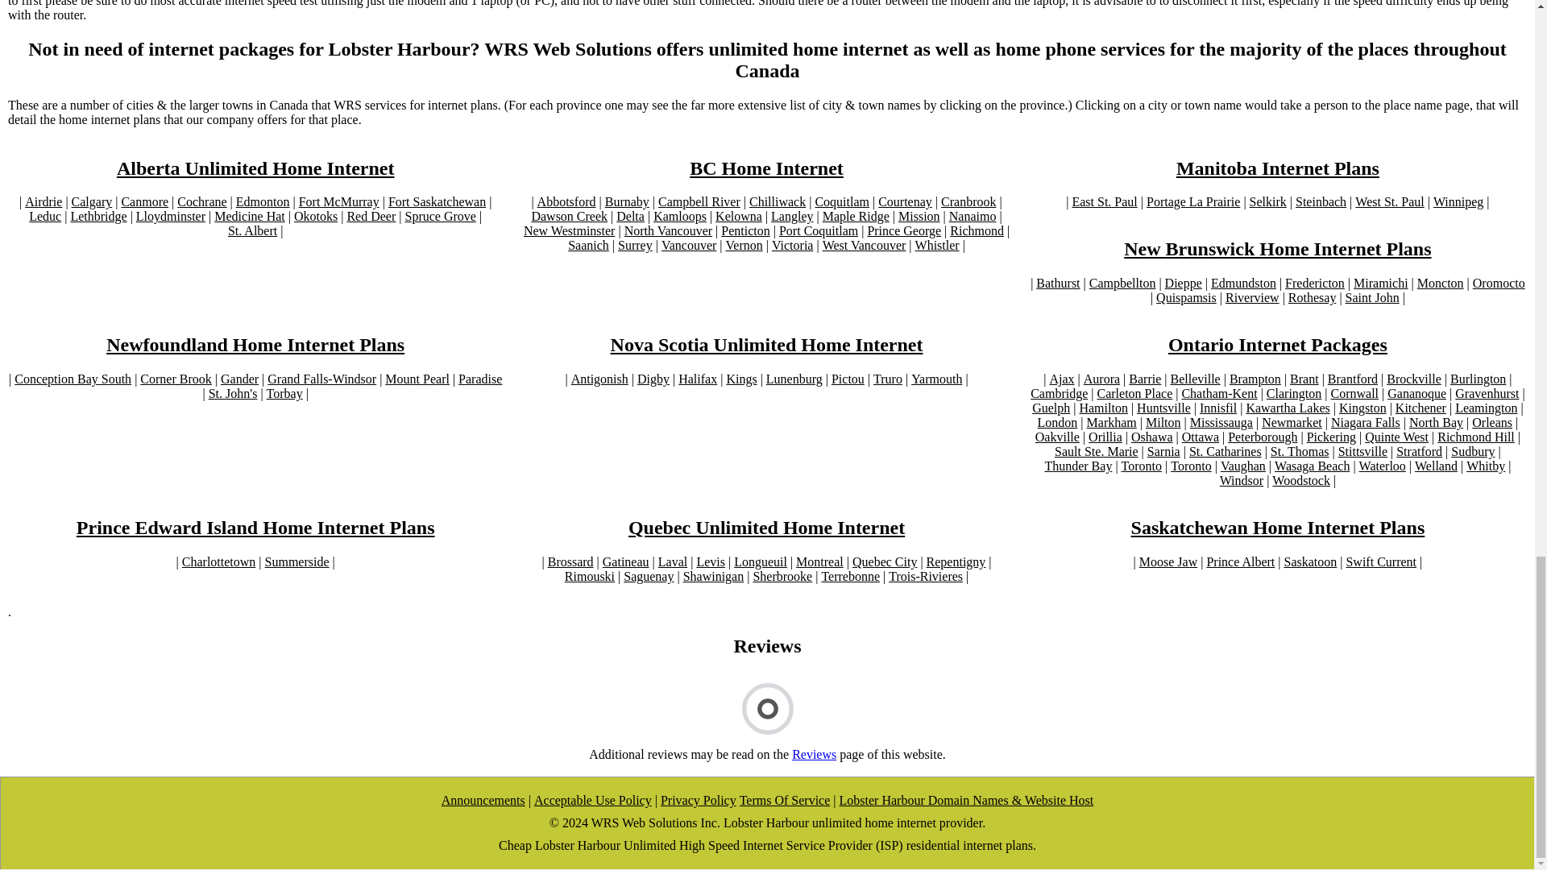 The width and height of the screenshot is (1547, 870). What do you see at coordinates (699, 201) in the screenshot?
I see `Campbell River` at bounding box center [699, 201].